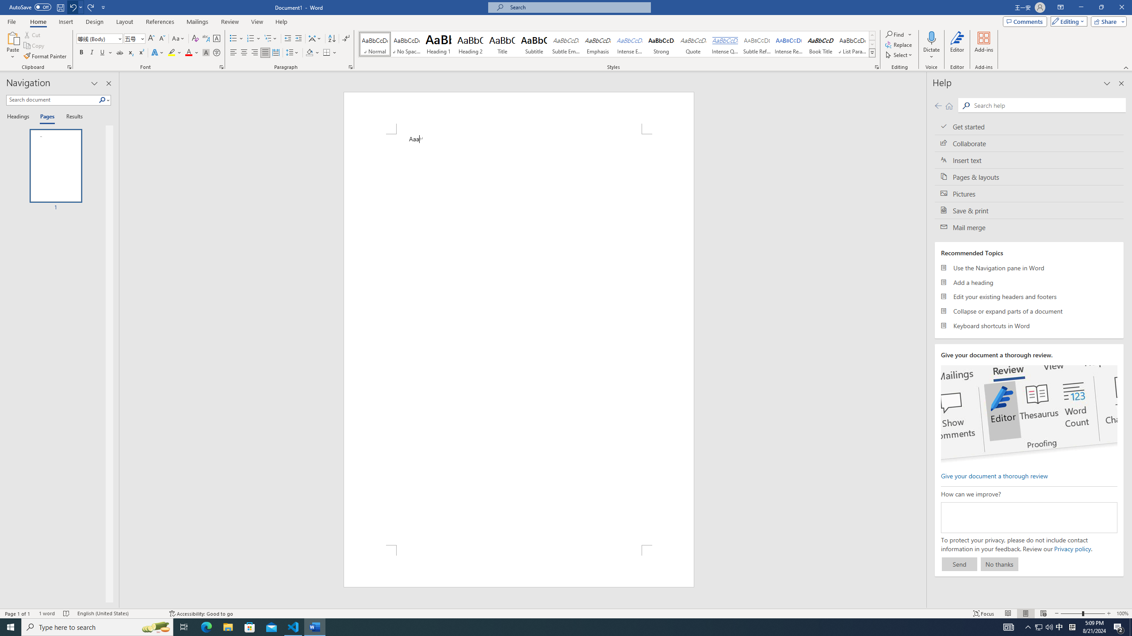  Describe the element at coordinates (958, 45) in the screenshot. I see `Editor` at that location.